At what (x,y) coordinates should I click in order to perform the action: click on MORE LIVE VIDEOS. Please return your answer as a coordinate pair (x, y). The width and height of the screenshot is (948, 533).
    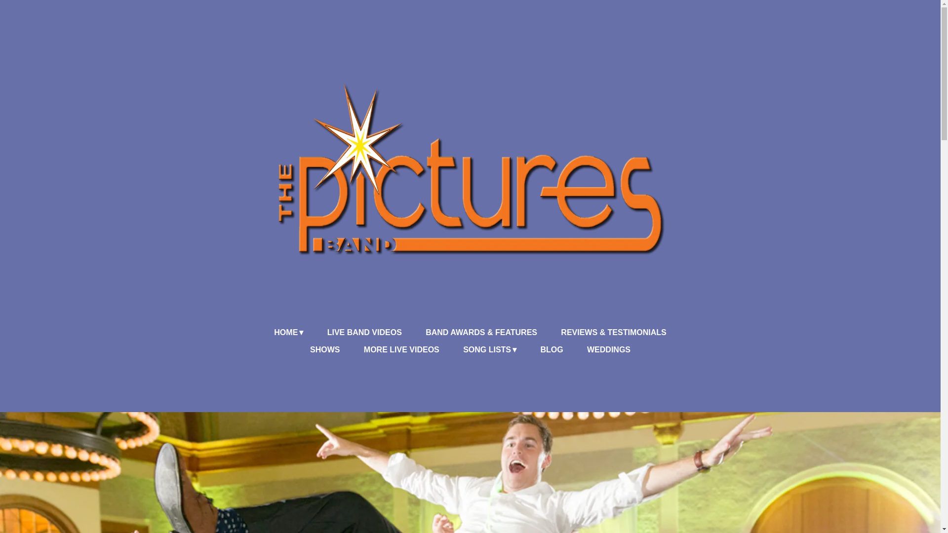
    Looking at the image, I should click on (402, 350).